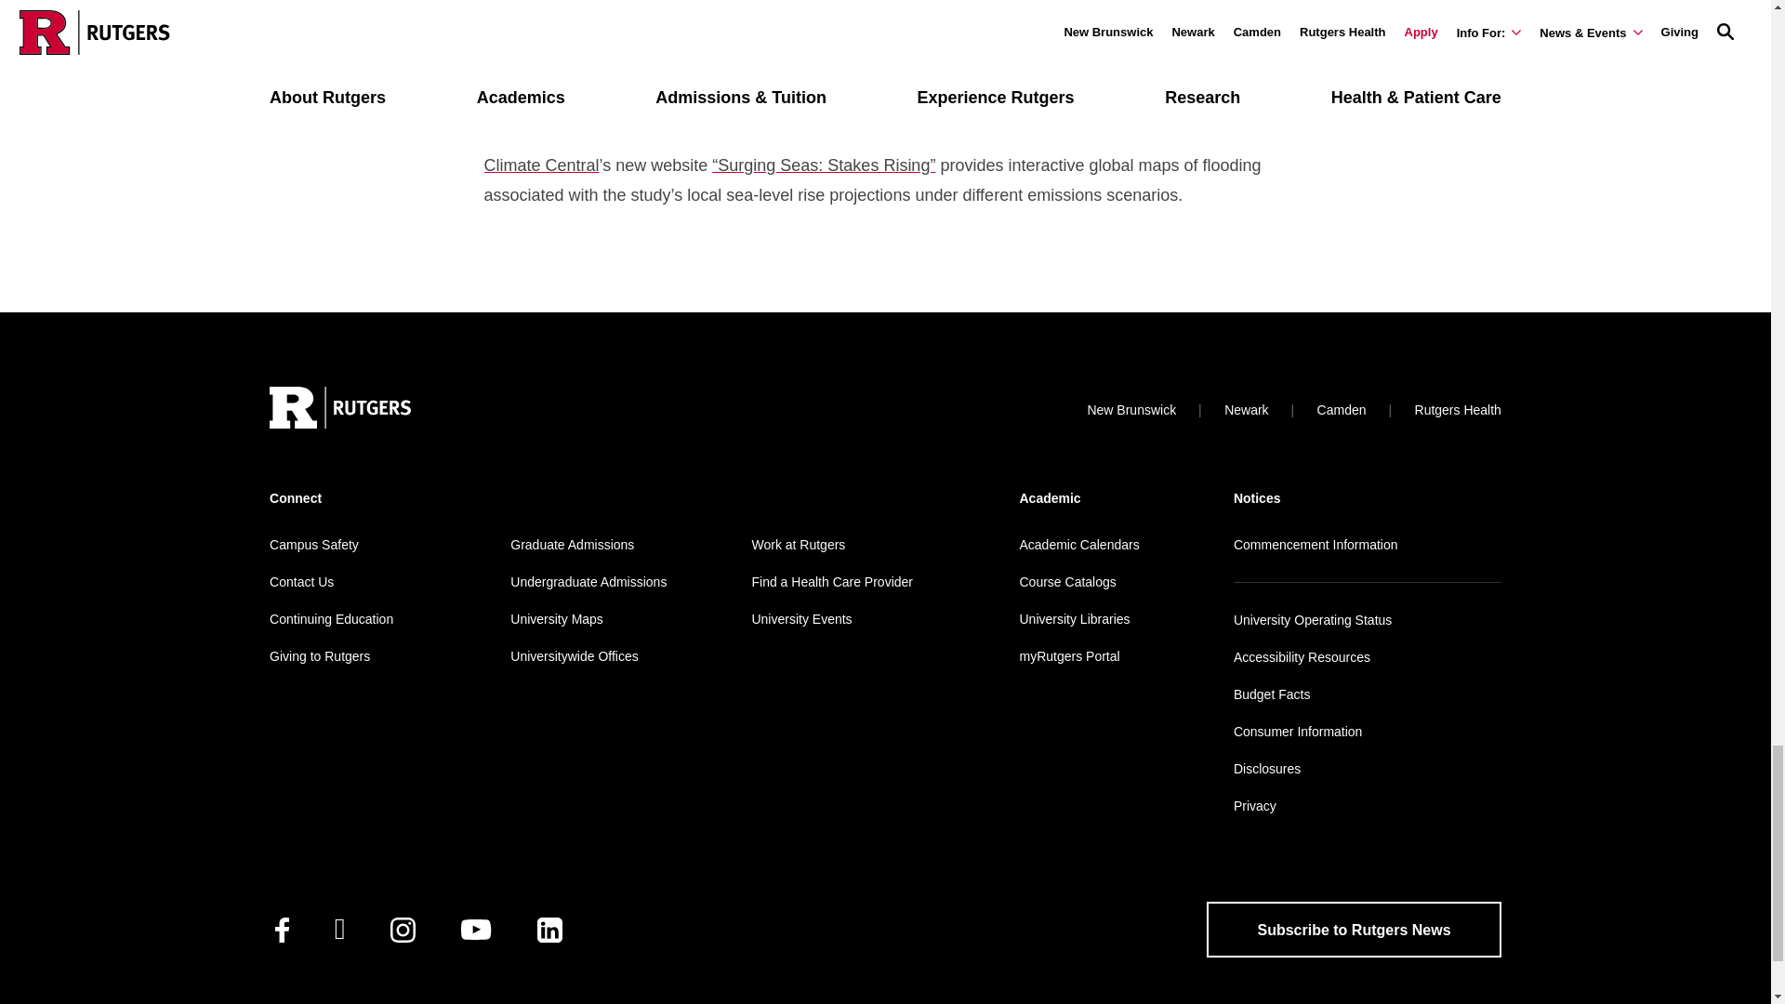 This screenshot has height=1004, width=1785. Describe the element at coordinates (1272, 694) in the screenshot. I see `Budget Facts` at that location.